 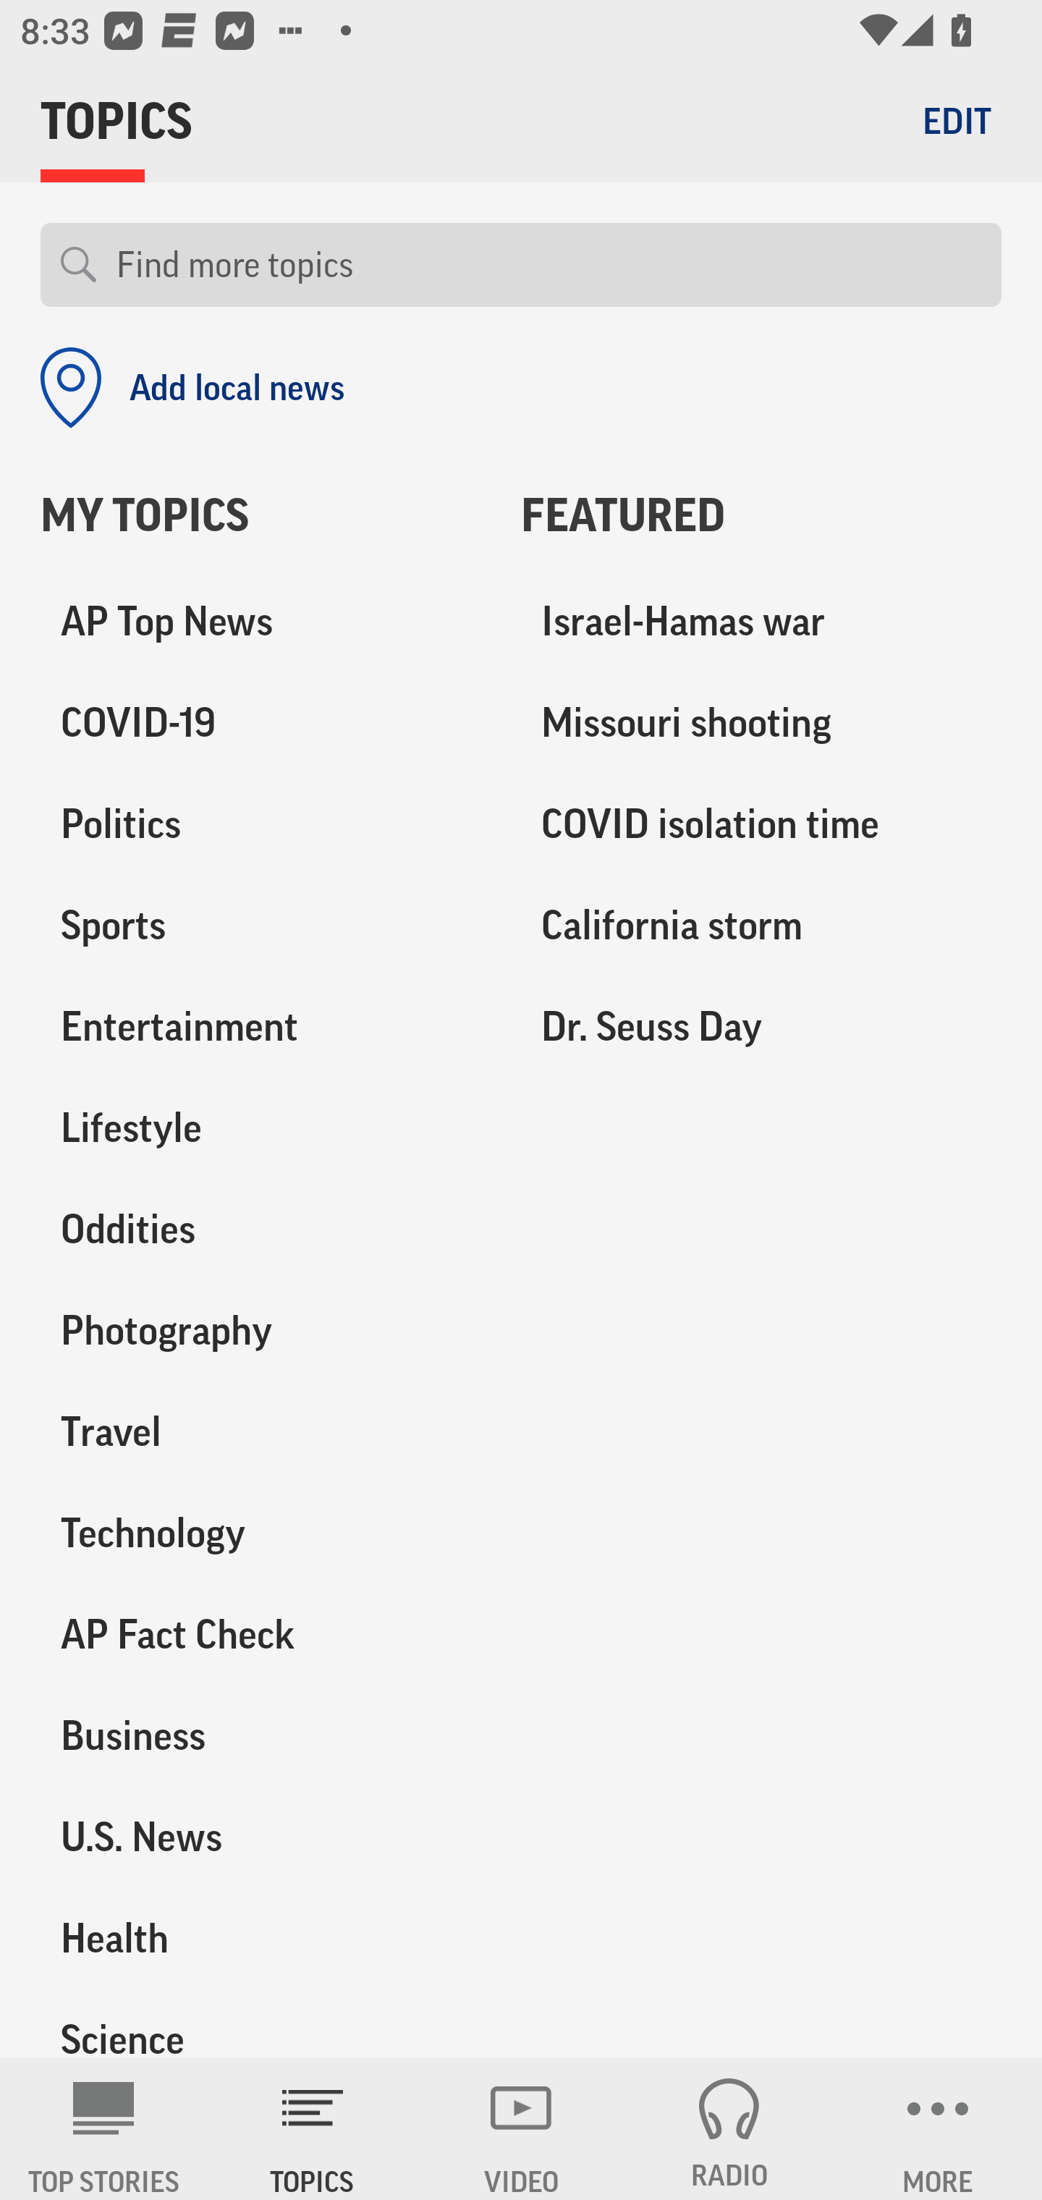 What do you see at coordinates (548, 265) in the screenshot?
I see `Find more topics` at bounding box center [548, 265].